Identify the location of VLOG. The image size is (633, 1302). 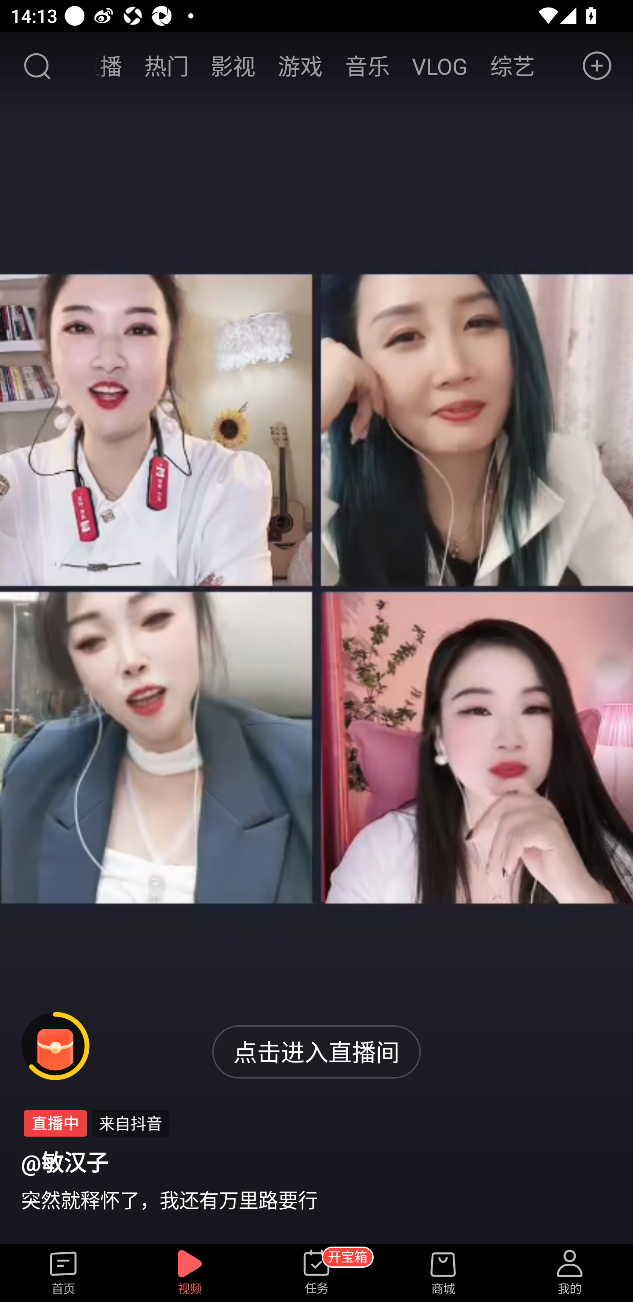
(440, 66).